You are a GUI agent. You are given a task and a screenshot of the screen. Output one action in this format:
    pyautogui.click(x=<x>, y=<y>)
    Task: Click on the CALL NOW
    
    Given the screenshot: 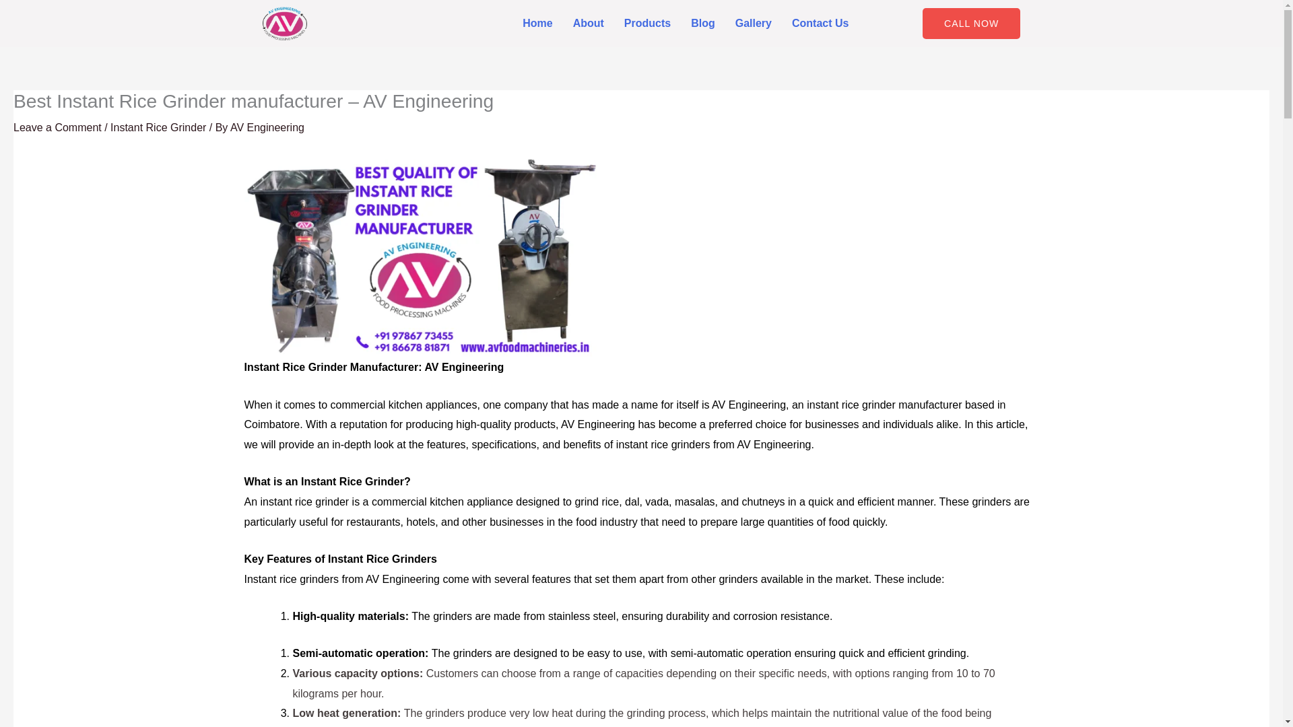 What is the action you would take?
    pyautogui.click(x=971, y=23)
    